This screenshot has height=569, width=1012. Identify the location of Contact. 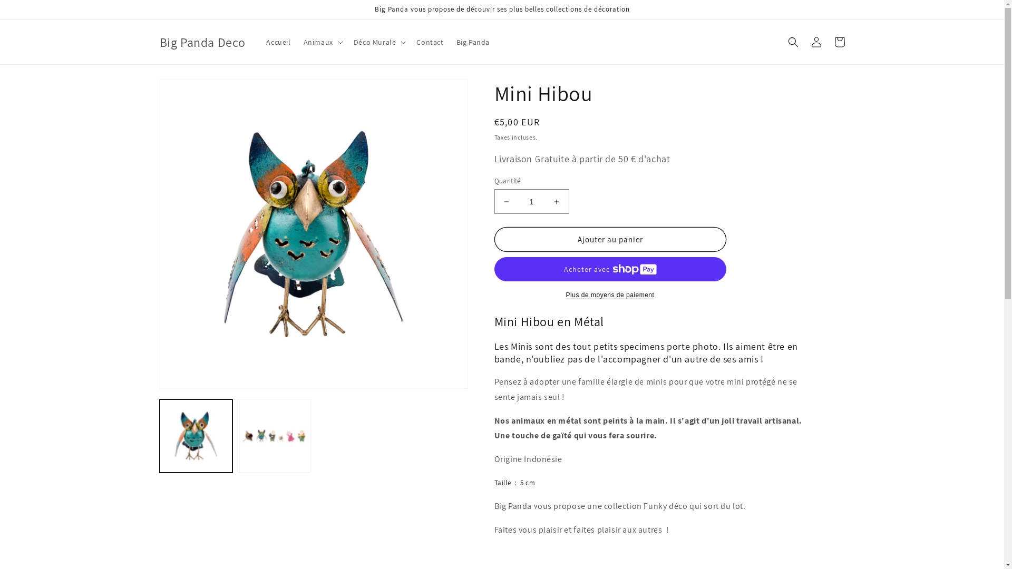
(430, 42).